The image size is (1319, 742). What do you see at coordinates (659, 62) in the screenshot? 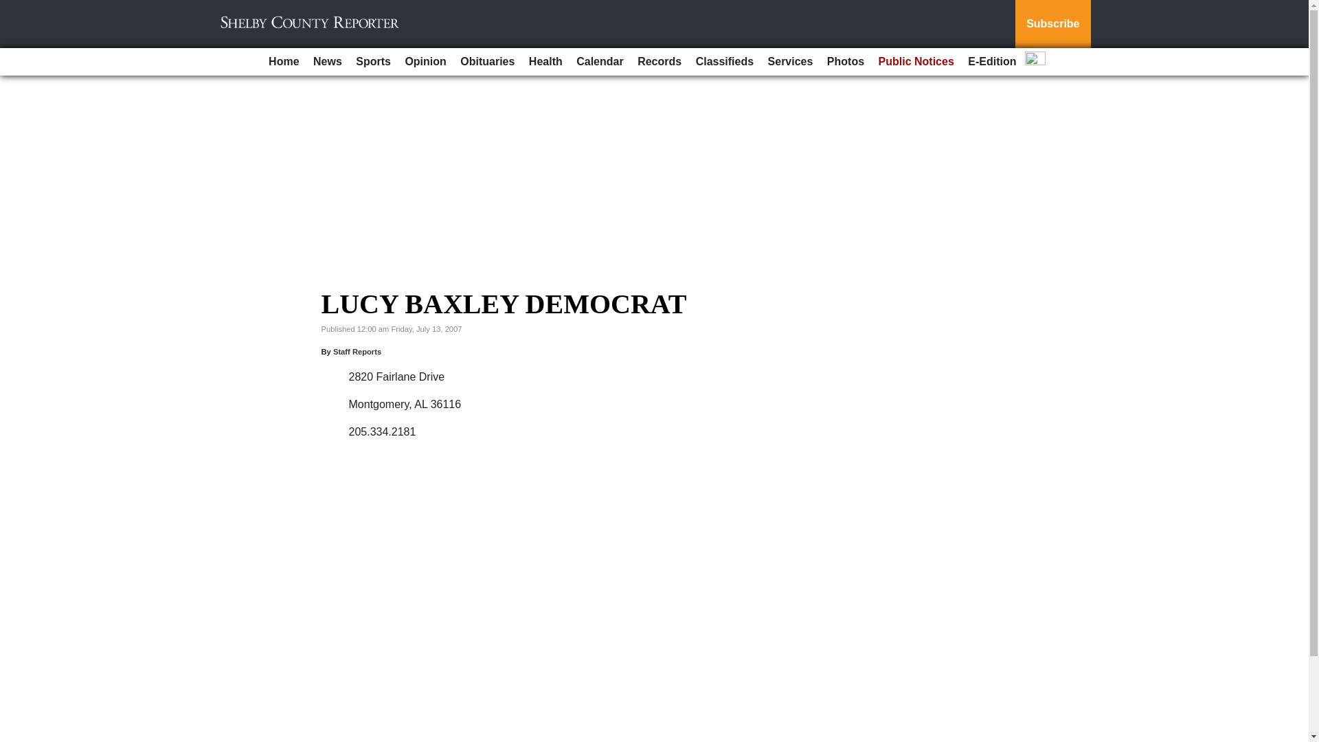
I see `Records` at bounding box center [659, 62].